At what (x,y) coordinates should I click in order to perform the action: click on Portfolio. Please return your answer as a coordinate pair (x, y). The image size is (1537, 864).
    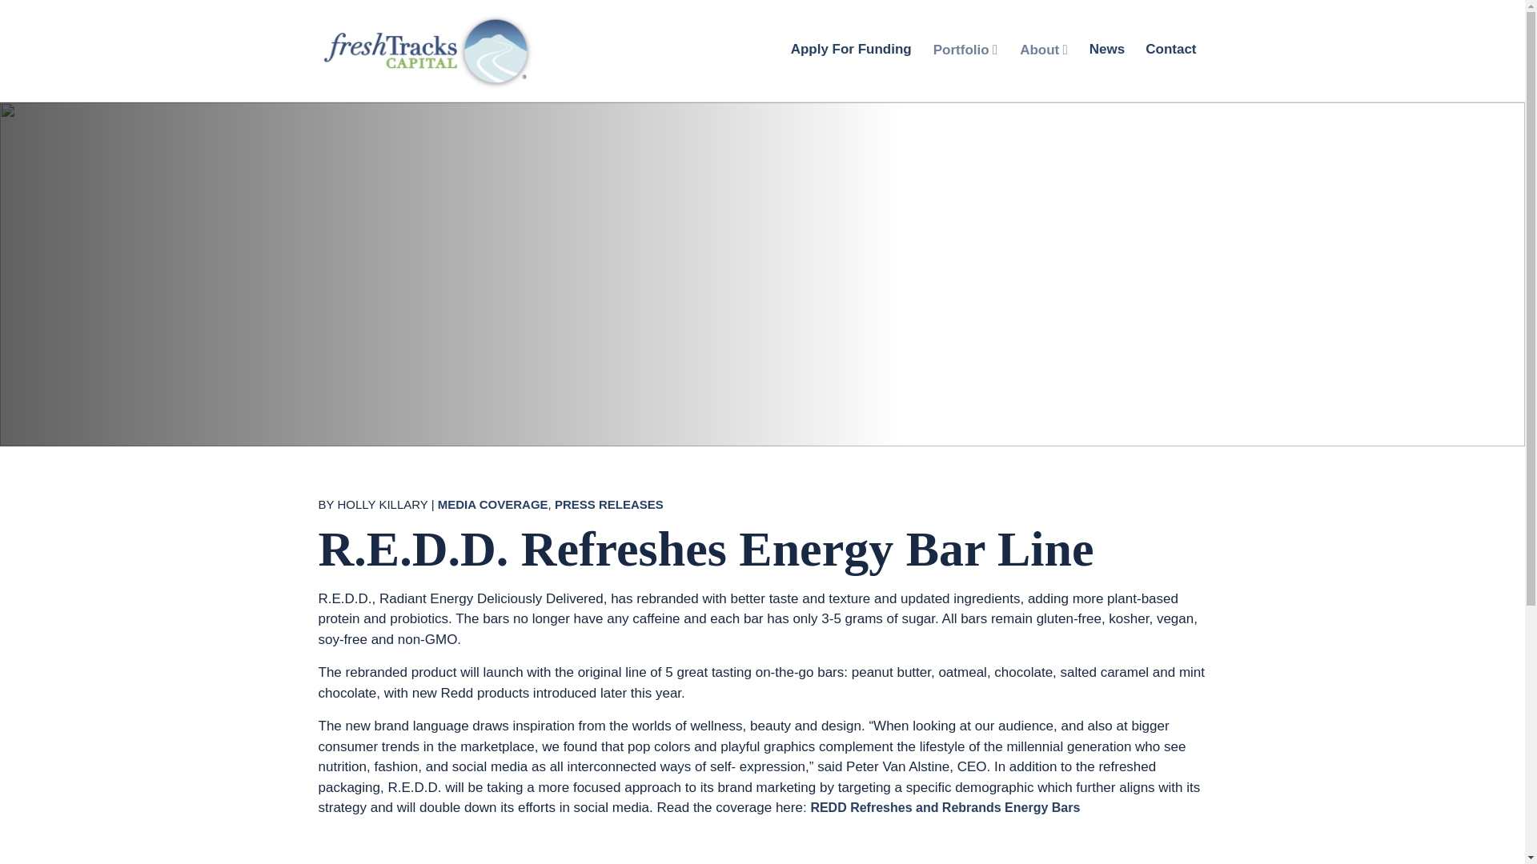
    Looking at the image, I should click on (965, 50).